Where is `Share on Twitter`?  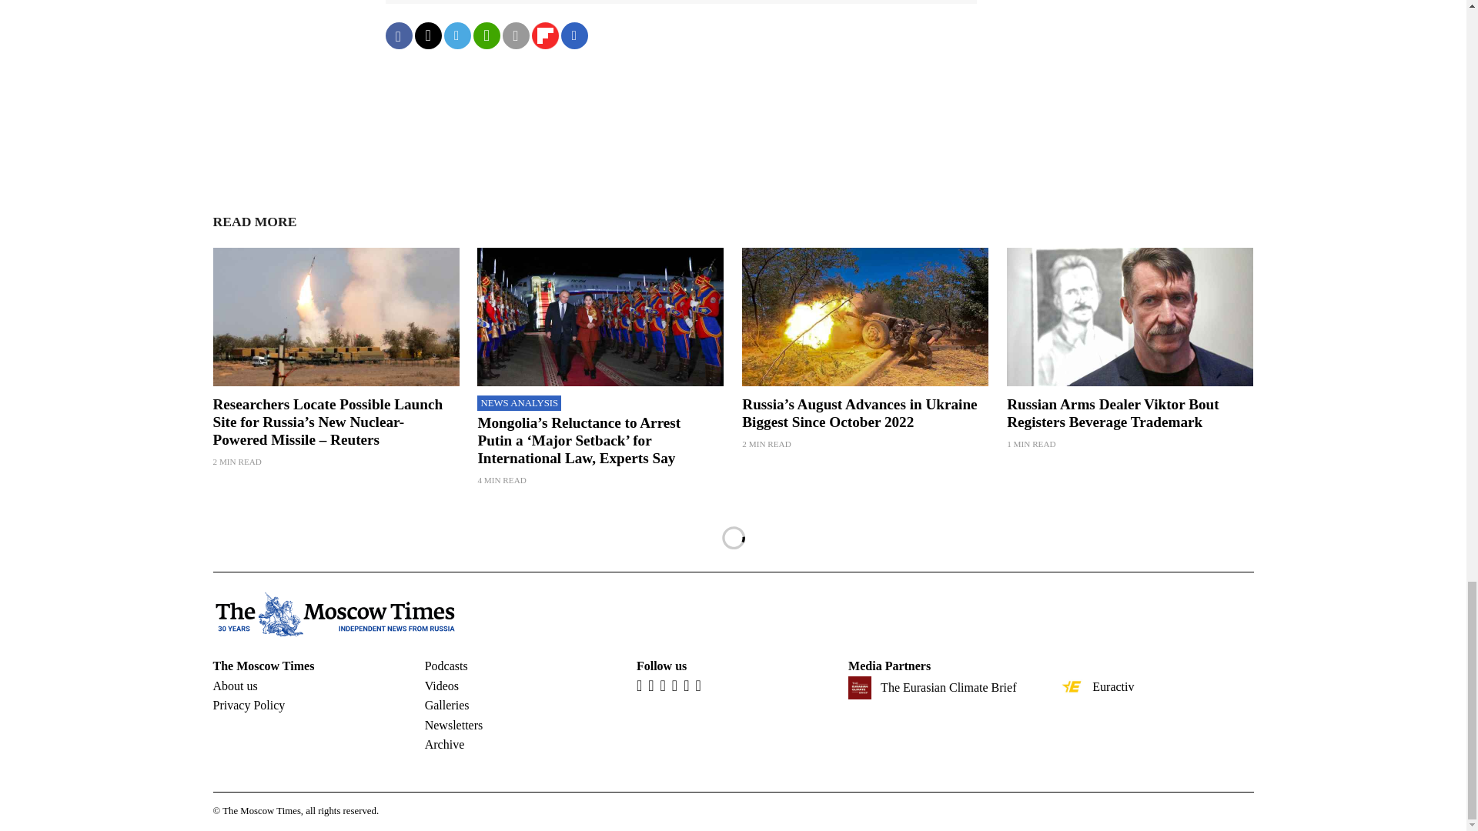 Share on Twitter is located at coordinates (426, 35).